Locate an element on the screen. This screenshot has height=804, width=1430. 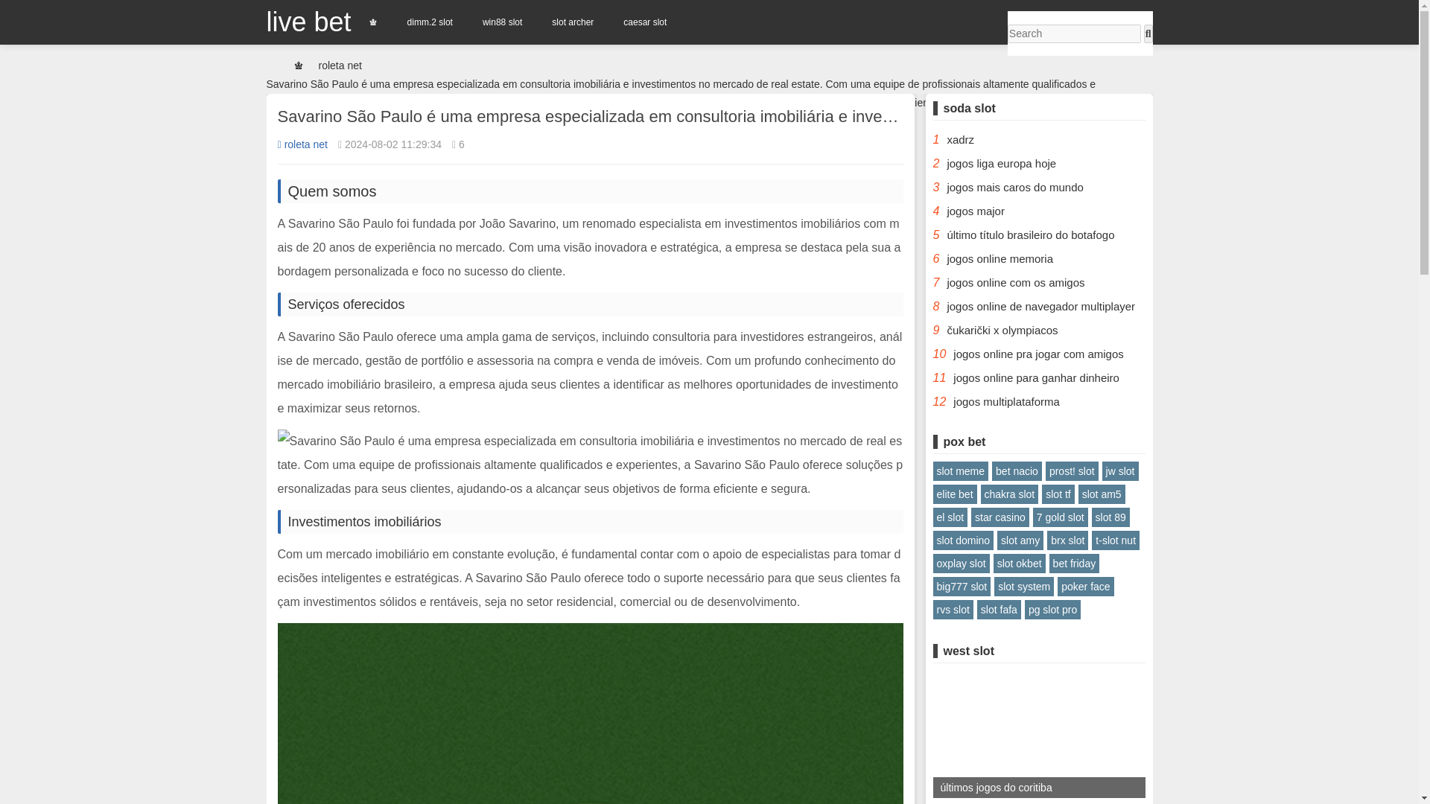
jogos mais caros do mundo is located at coordinates (1014, 188).